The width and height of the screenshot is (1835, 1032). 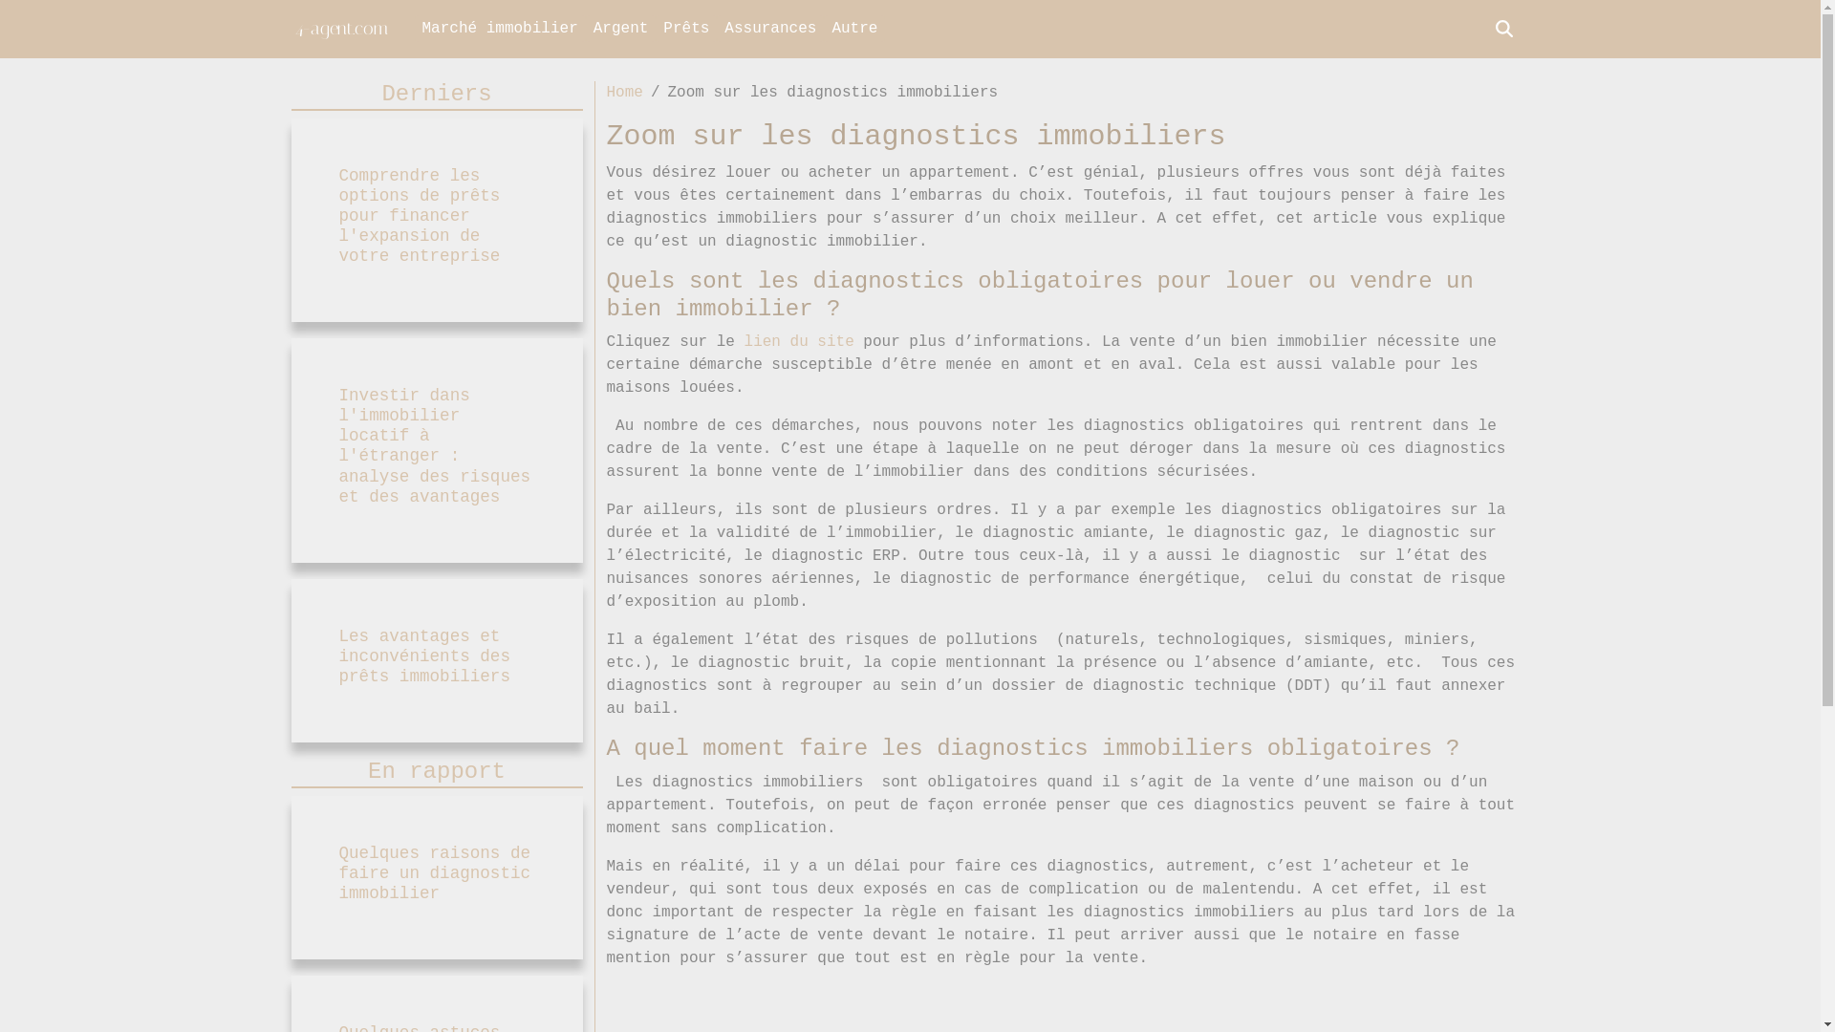 What do you see at coordinates (624, 93) in the screenshot?
I see `Home` at bounding box center [624, 93].